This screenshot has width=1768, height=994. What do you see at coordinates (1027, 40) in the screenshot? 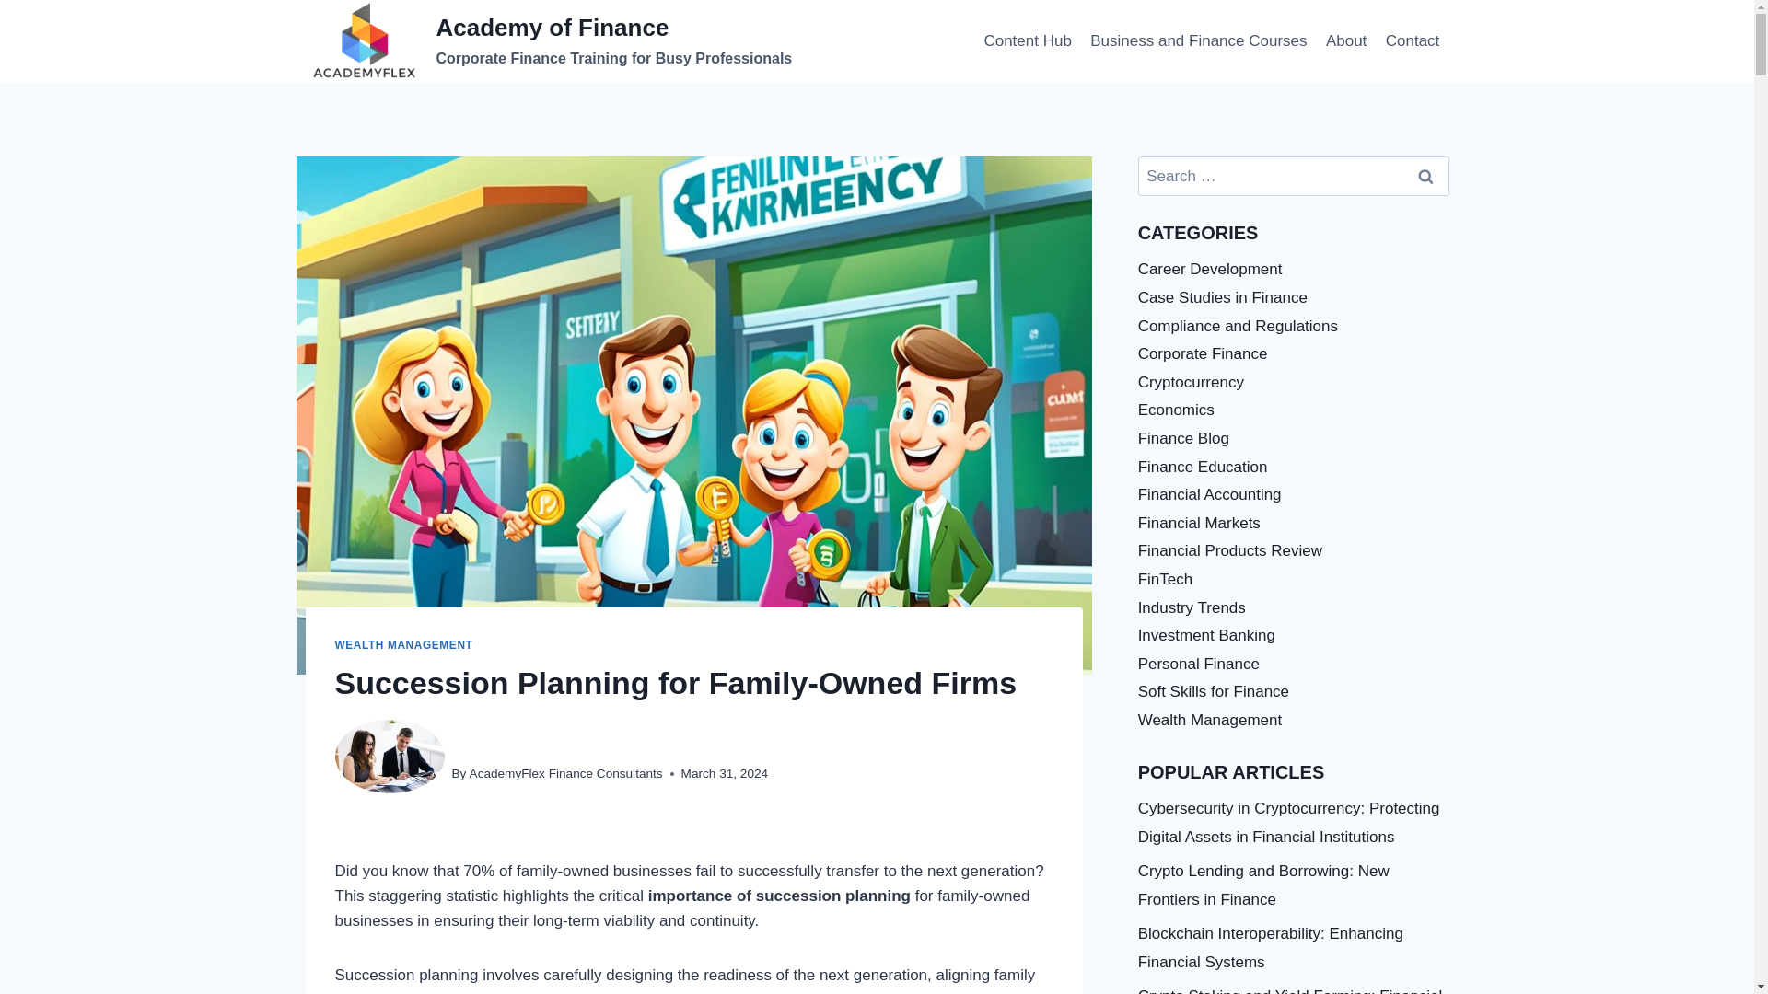
I see `Content Hub` at bounding box center [1027, 40].